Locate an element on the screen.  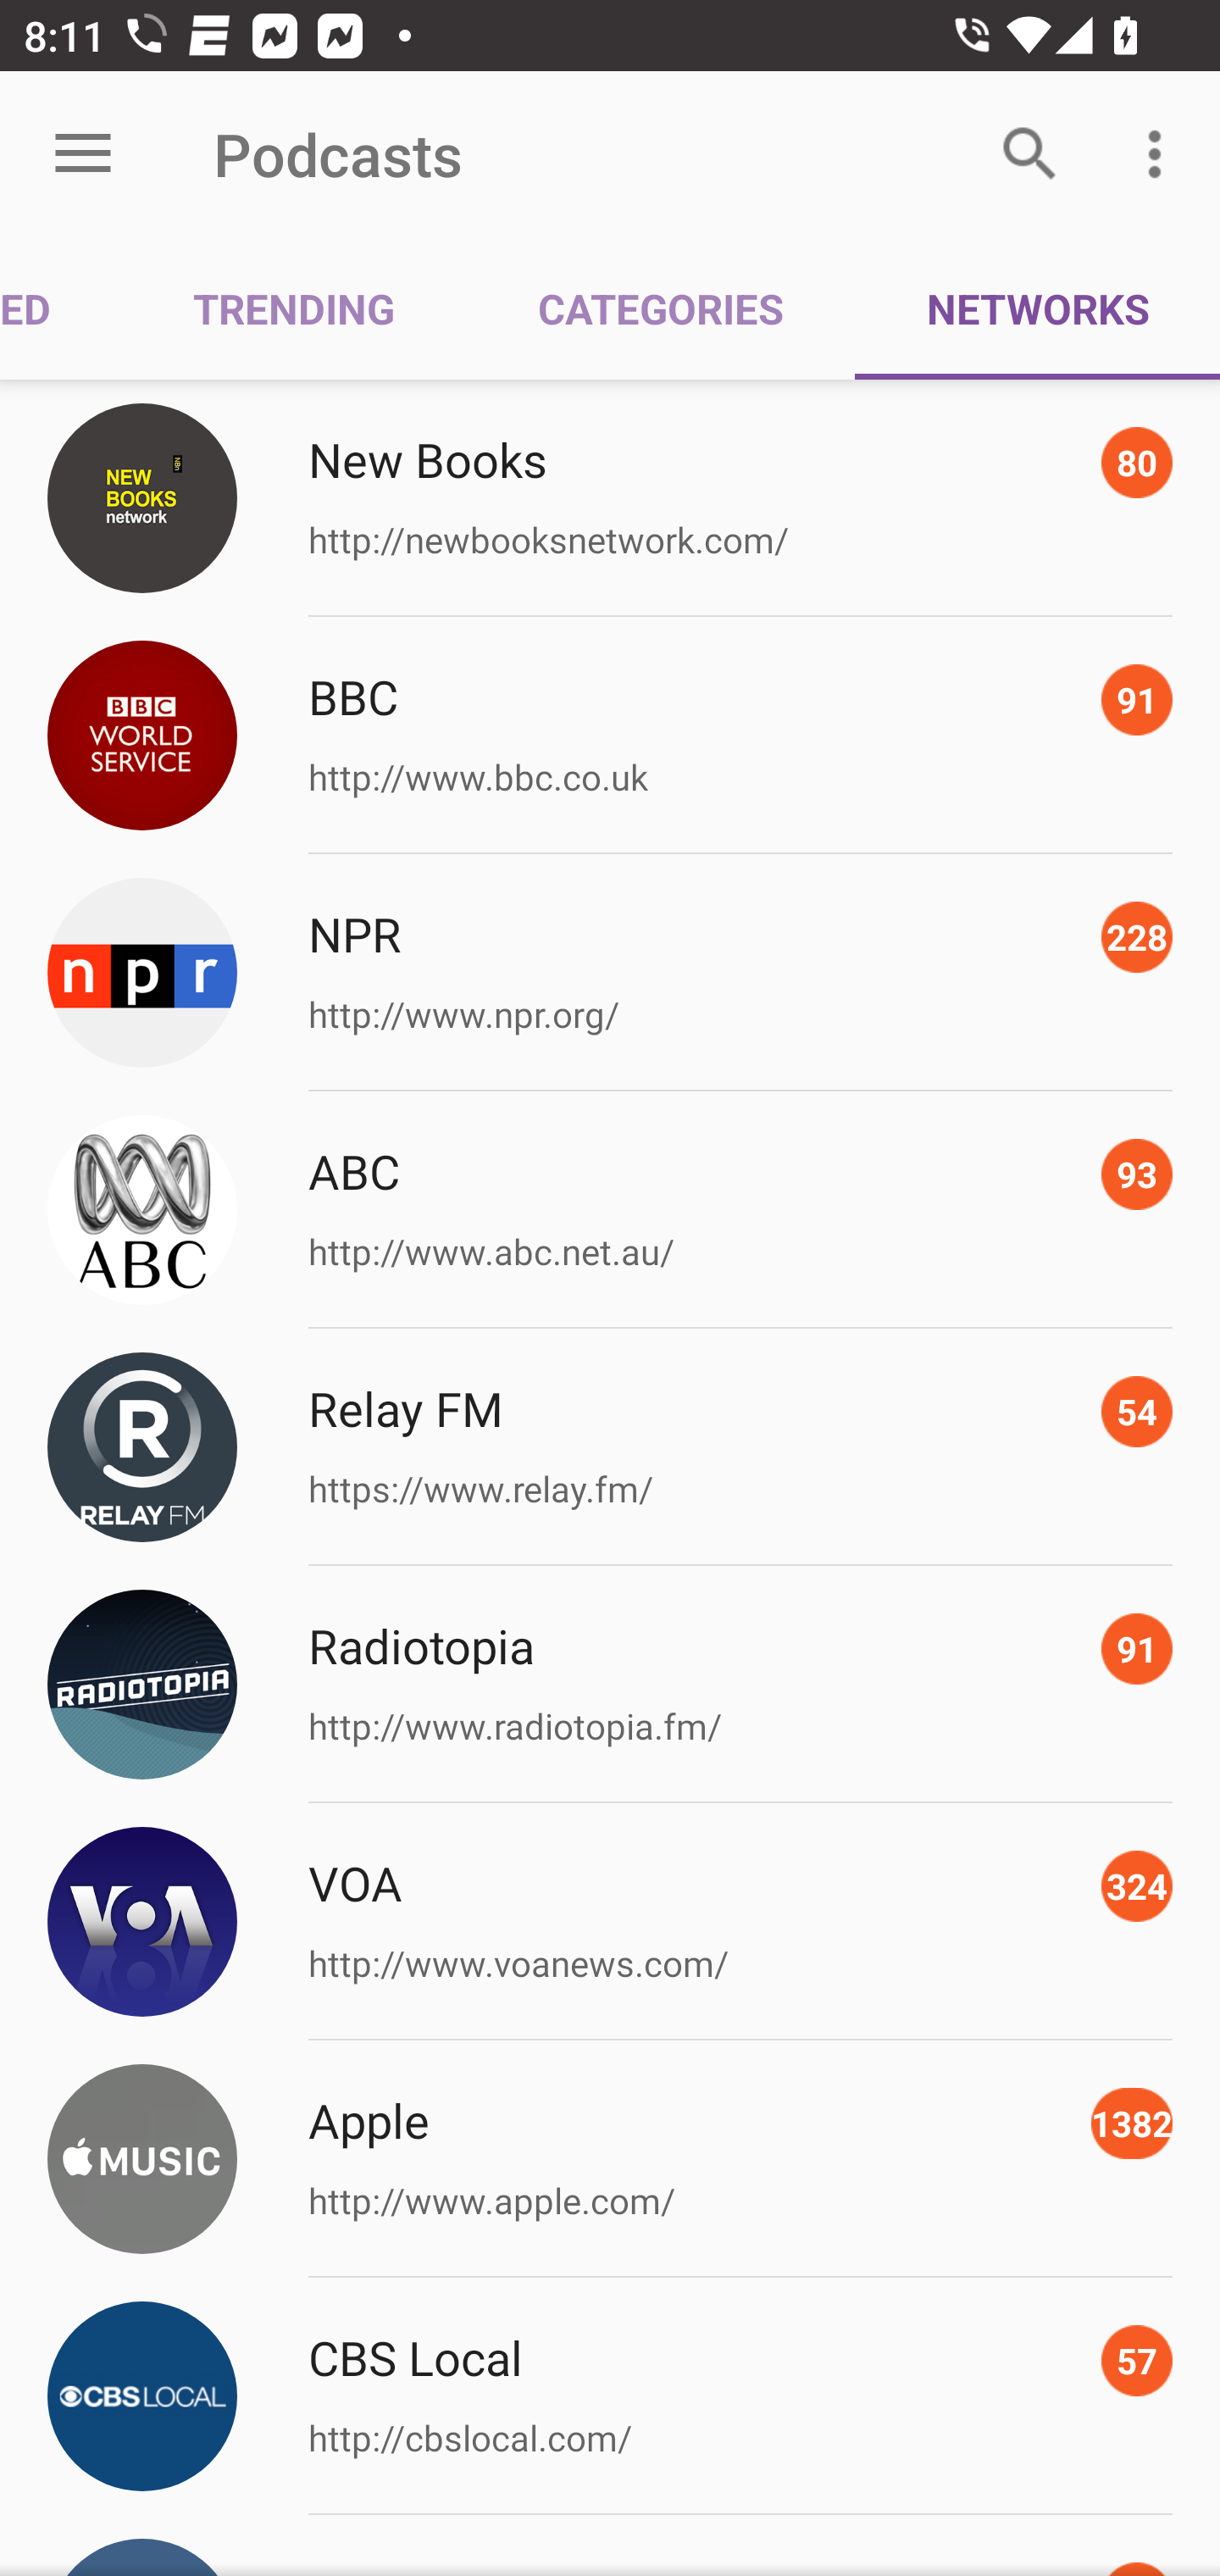
Picture VOA 324 http://www.voanews.com/ is located at coordinates (610, 1922).